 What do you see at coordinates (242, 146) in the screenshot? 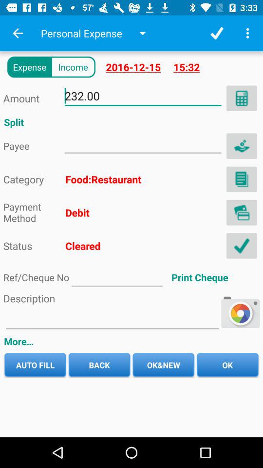
I see `take care` at bounding box center [242, 146].